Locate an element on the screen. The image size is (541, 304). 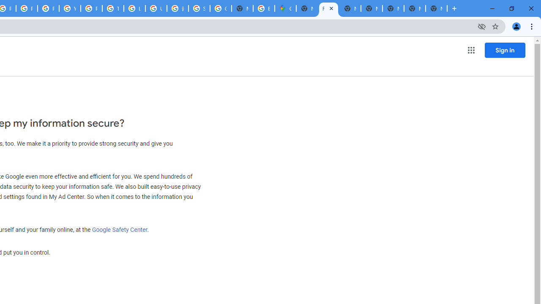
Sign in - Google Accounts is located at coordinates (199, 8).